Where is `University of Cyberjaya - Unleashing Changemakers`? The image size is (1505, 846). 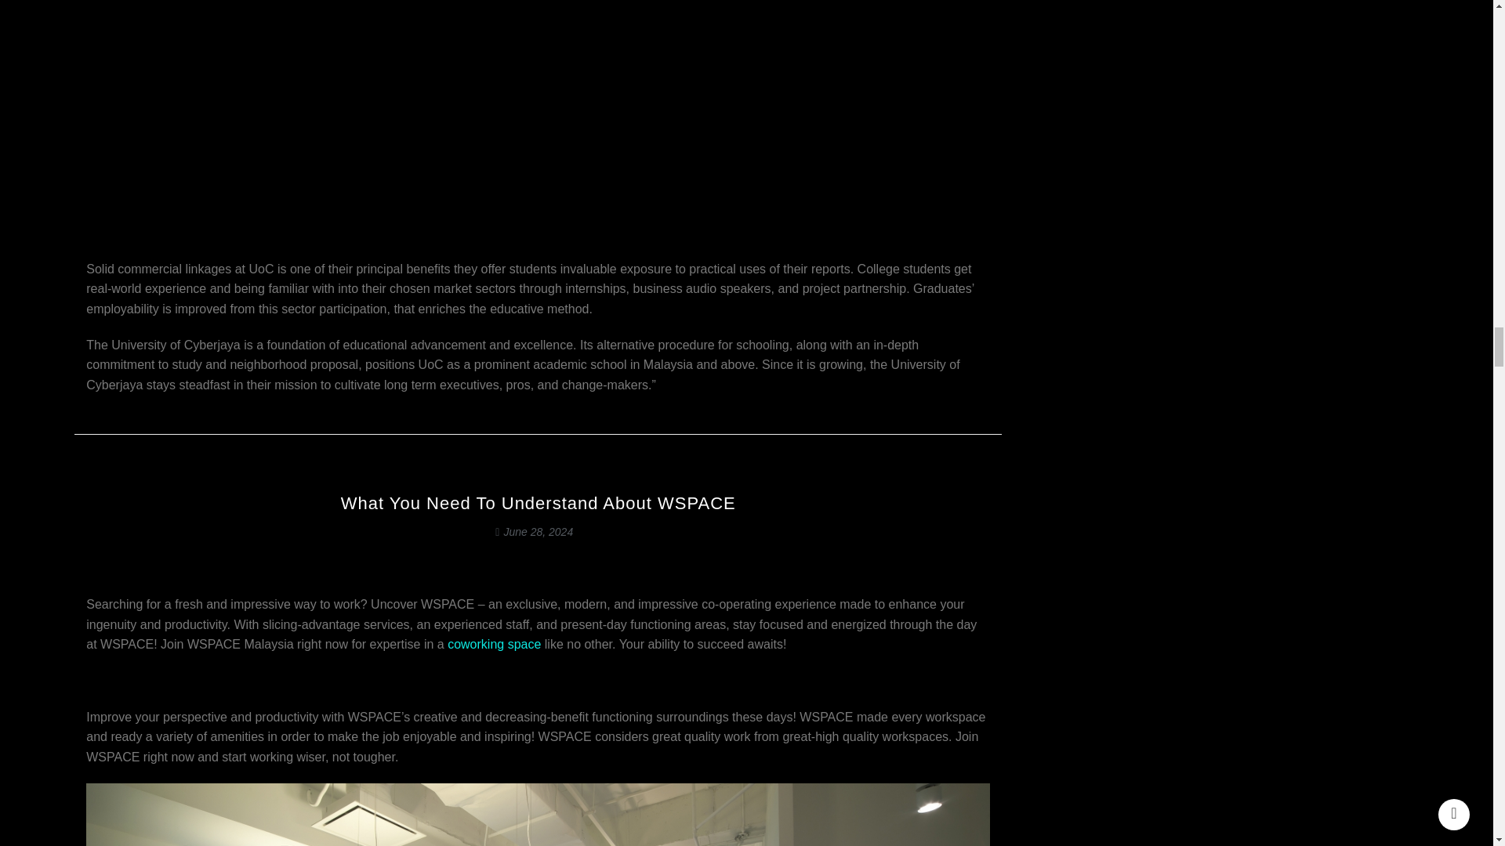 University of Cyberjaya - Unleashing Changemakers is located at coordinates (121, 105).